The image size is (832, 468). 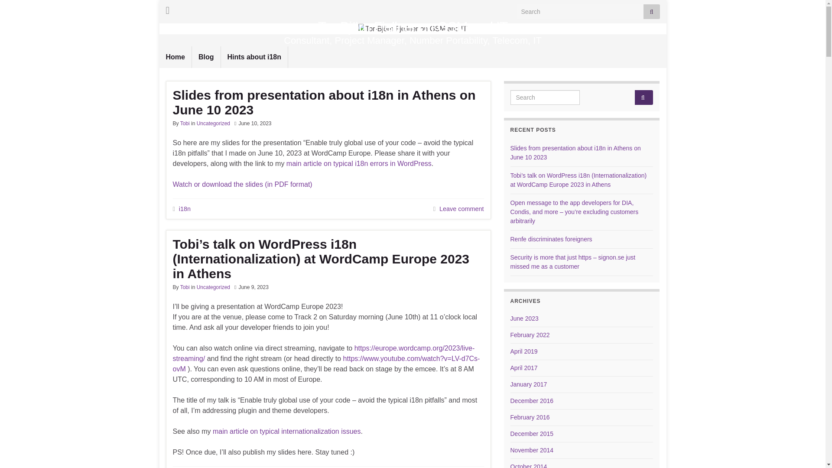 What do you see at coordinates (461, 209) in the screenshot?
I see `Leave comment` at bounding box center [461, 209].